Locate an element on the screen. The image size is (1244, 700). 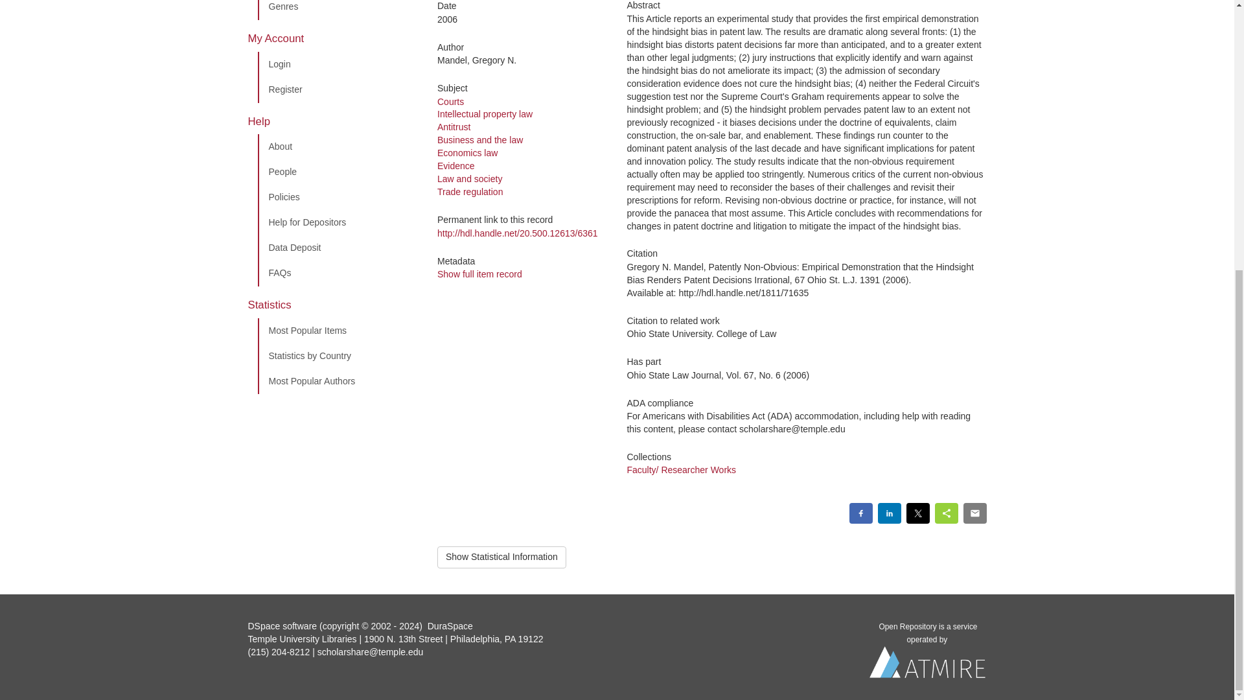
About is located at coordinates (338, 147).